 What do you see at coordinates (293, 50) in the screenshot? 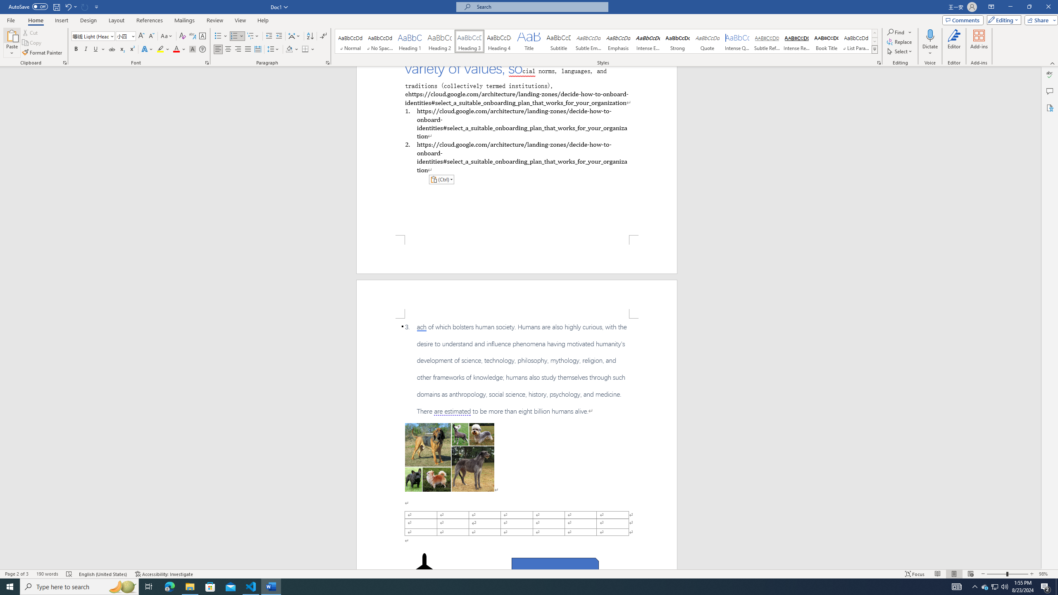
I see `Shading` at bounding box center [293, 50].